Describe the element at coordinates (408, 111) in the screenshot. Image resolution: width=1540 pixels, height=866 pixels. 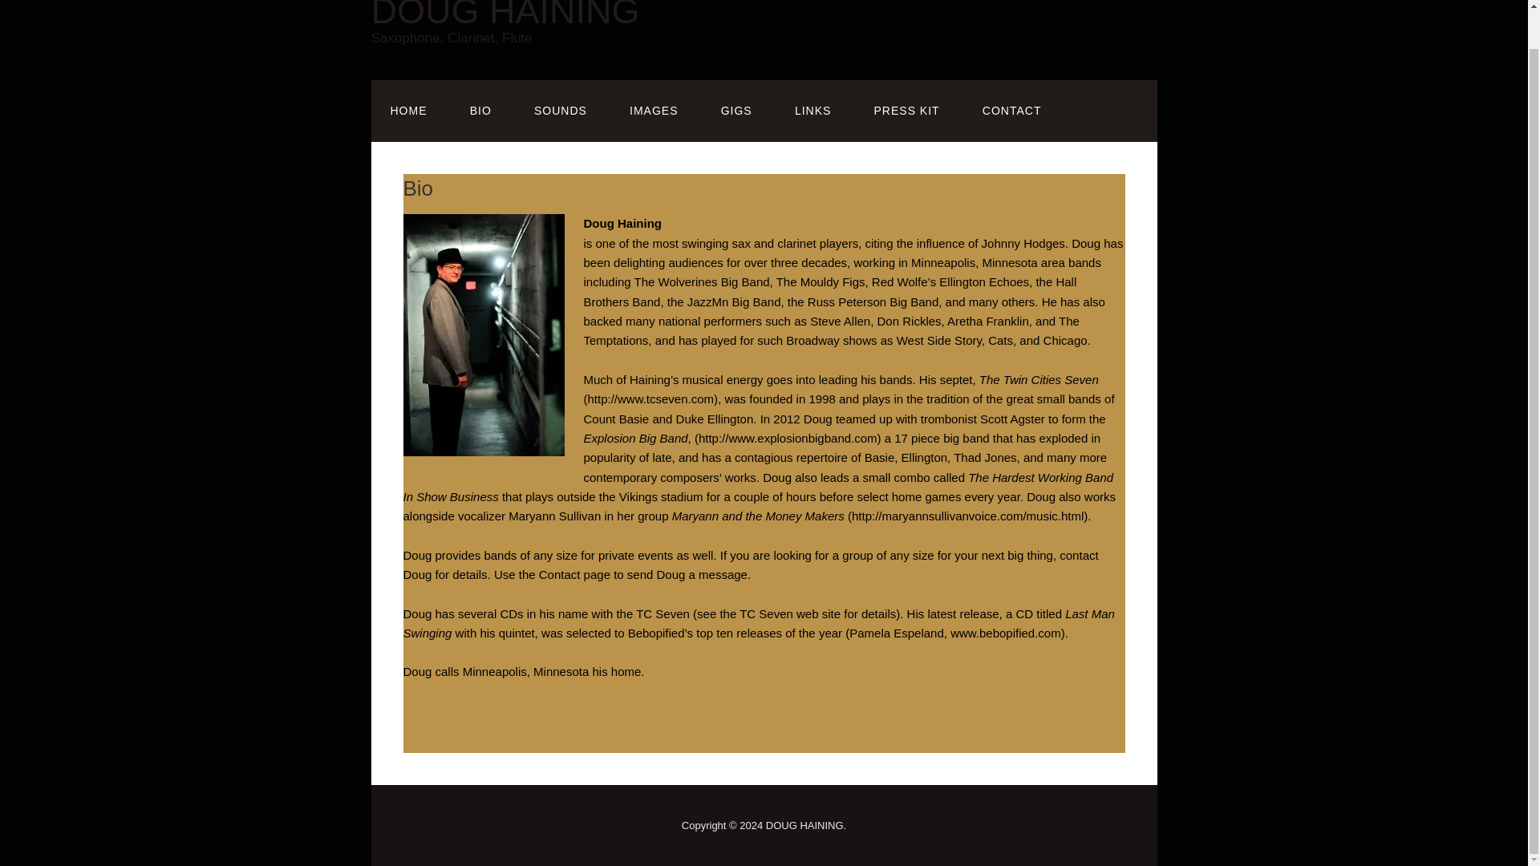
I see `HOME` at that location.